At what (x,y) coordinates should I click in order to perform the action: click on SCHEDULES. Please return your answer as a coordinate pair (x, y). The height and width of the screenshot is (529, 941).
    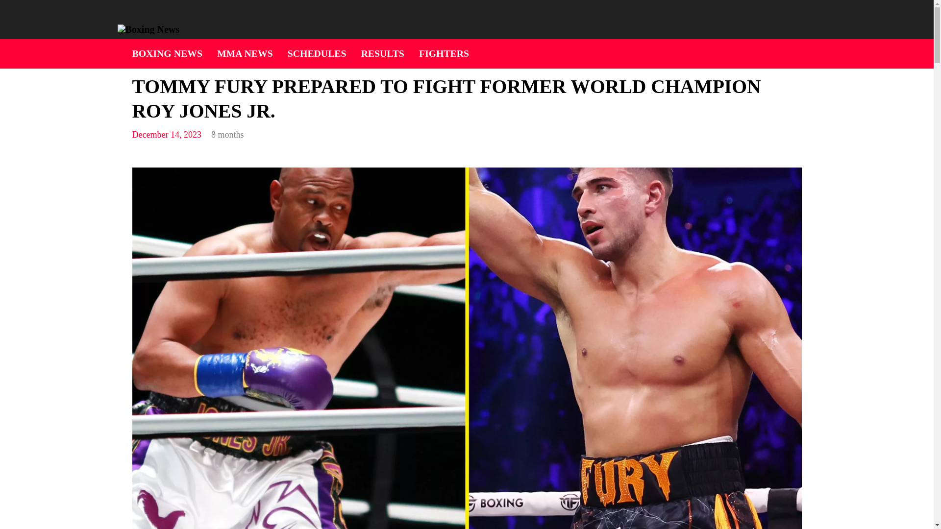
    Looking at the image, I should click on (317, 54).